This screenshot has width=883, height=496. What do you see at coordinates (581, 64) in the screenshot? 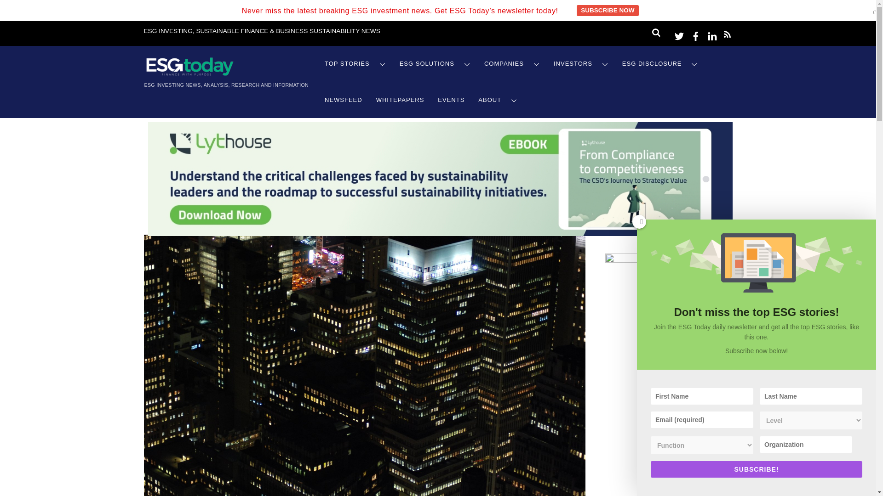
I see `INVESTORS` at bounding box center [581, 64].